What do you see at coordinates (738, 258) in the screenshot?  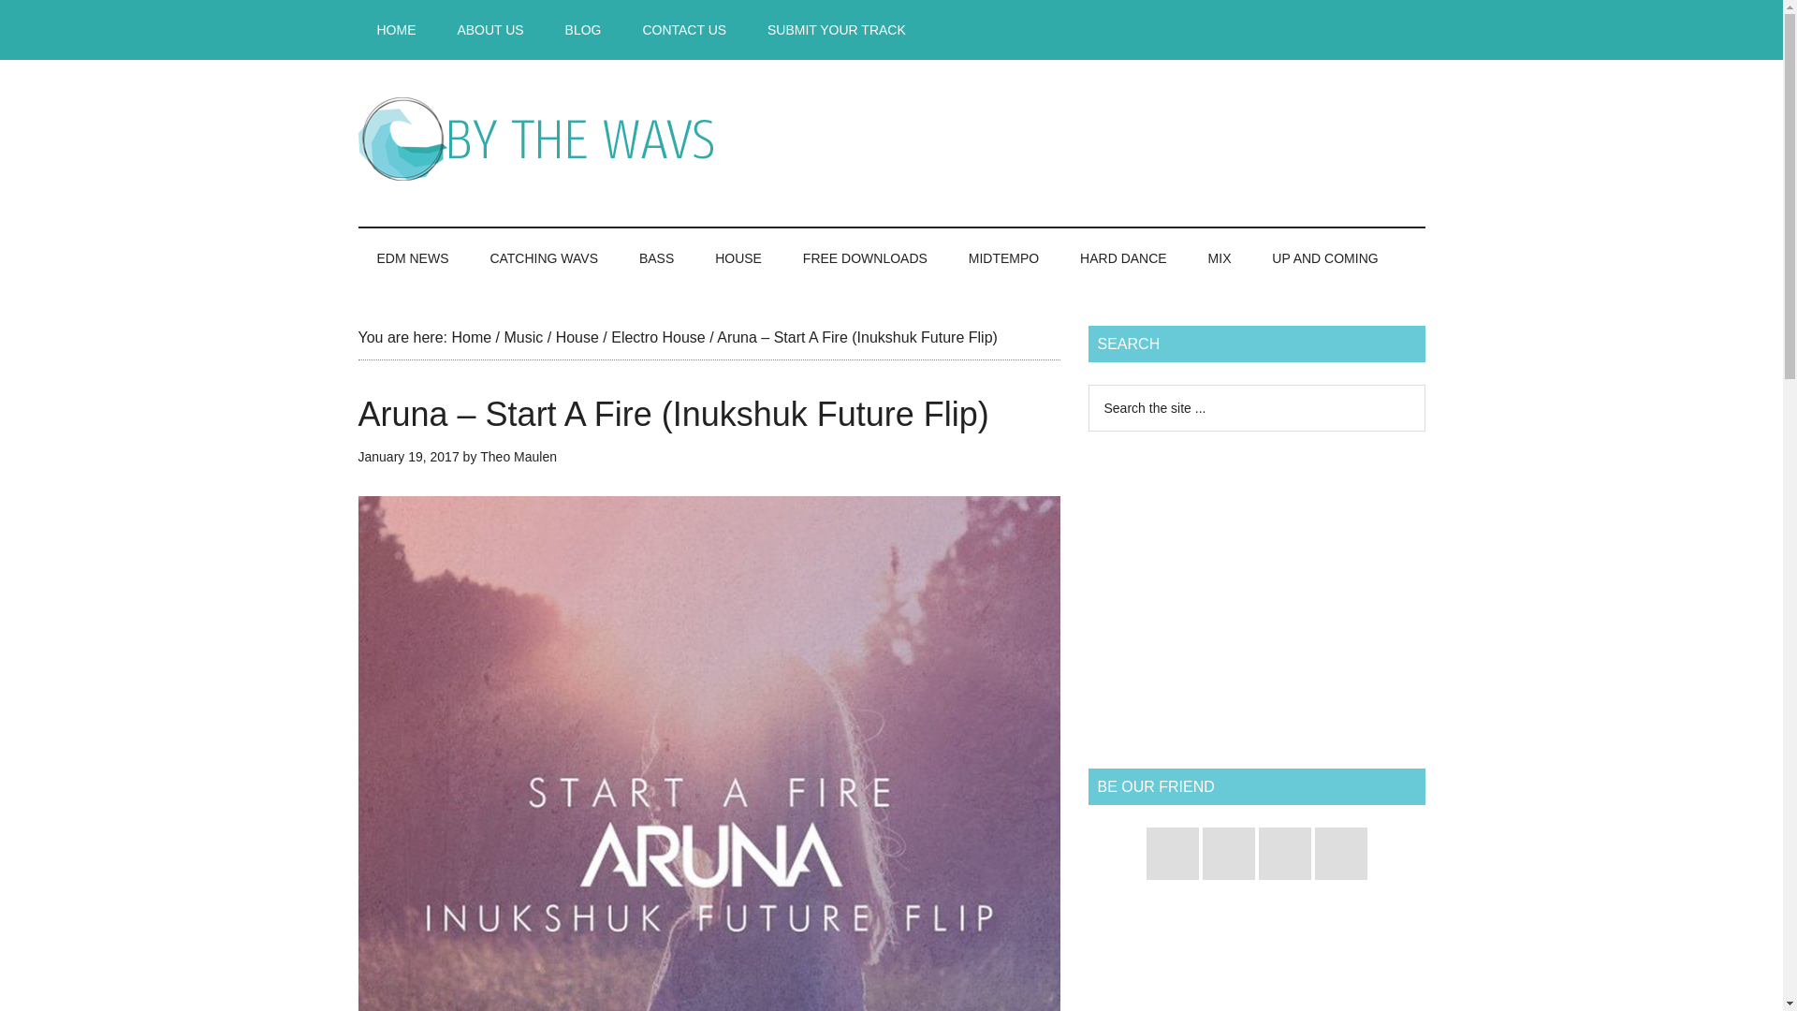 I see `HOUSE` at bounding box center [738, 258].